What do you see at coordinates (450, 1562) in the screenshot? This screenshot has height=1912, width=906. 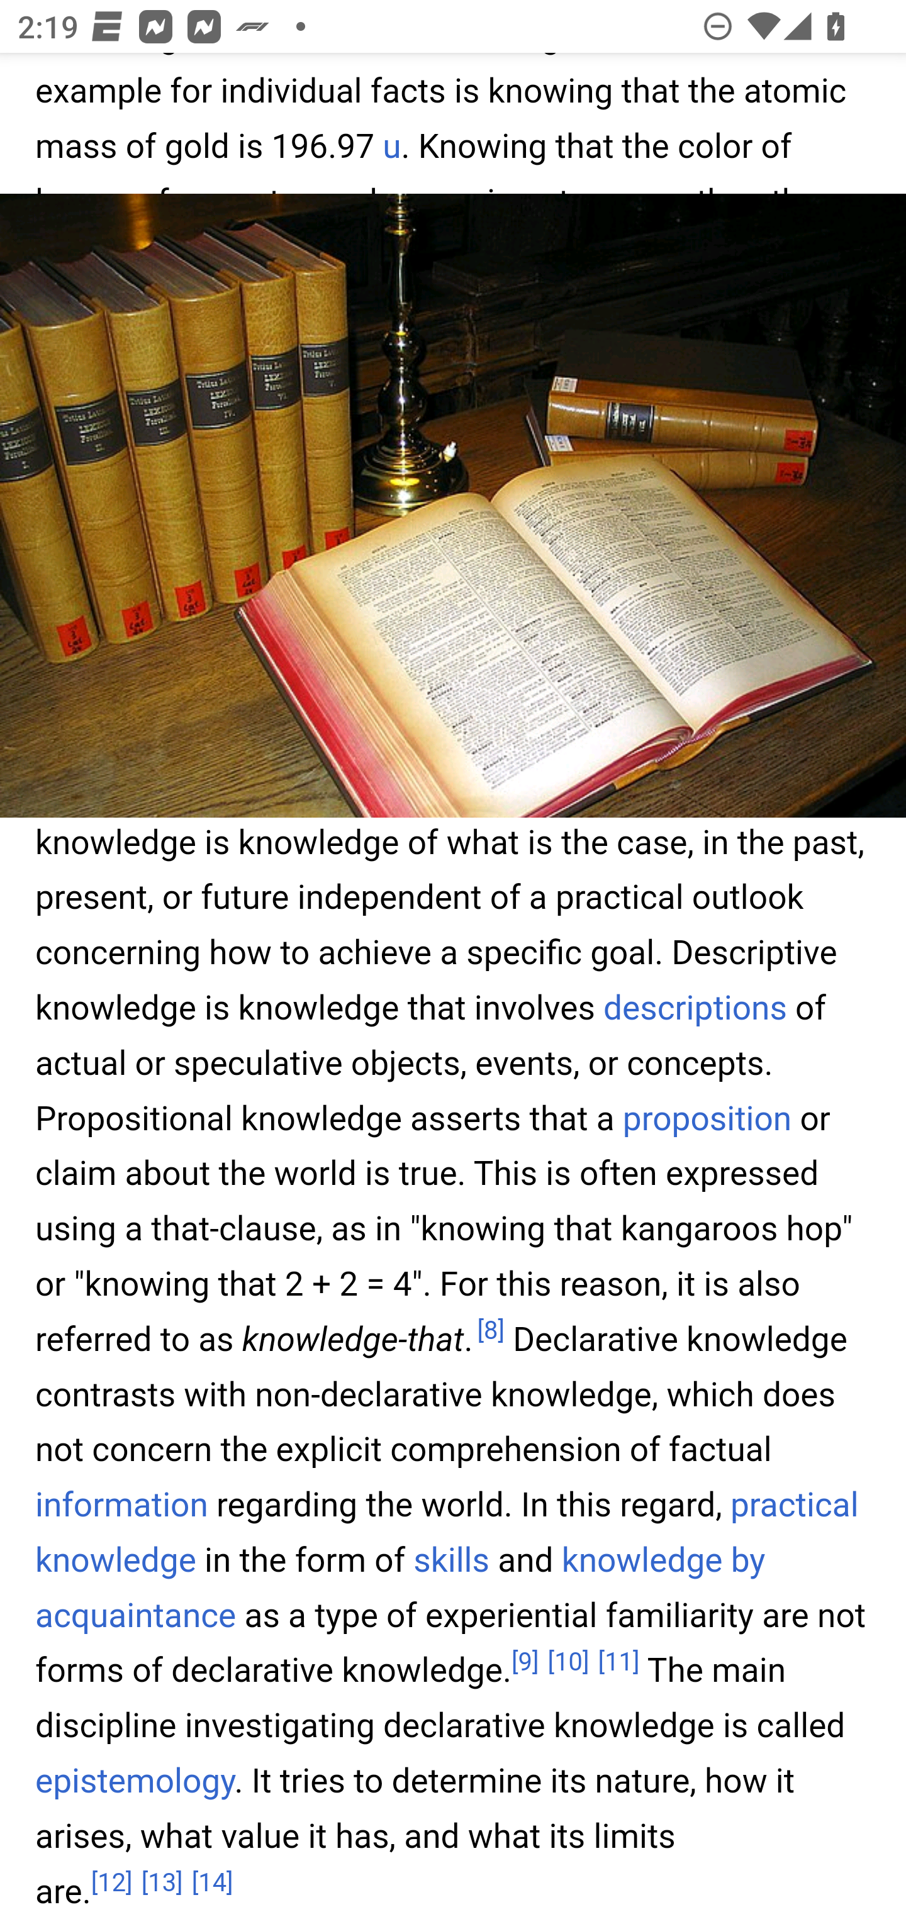 I see `skills` at bounding box center [450, 1562].